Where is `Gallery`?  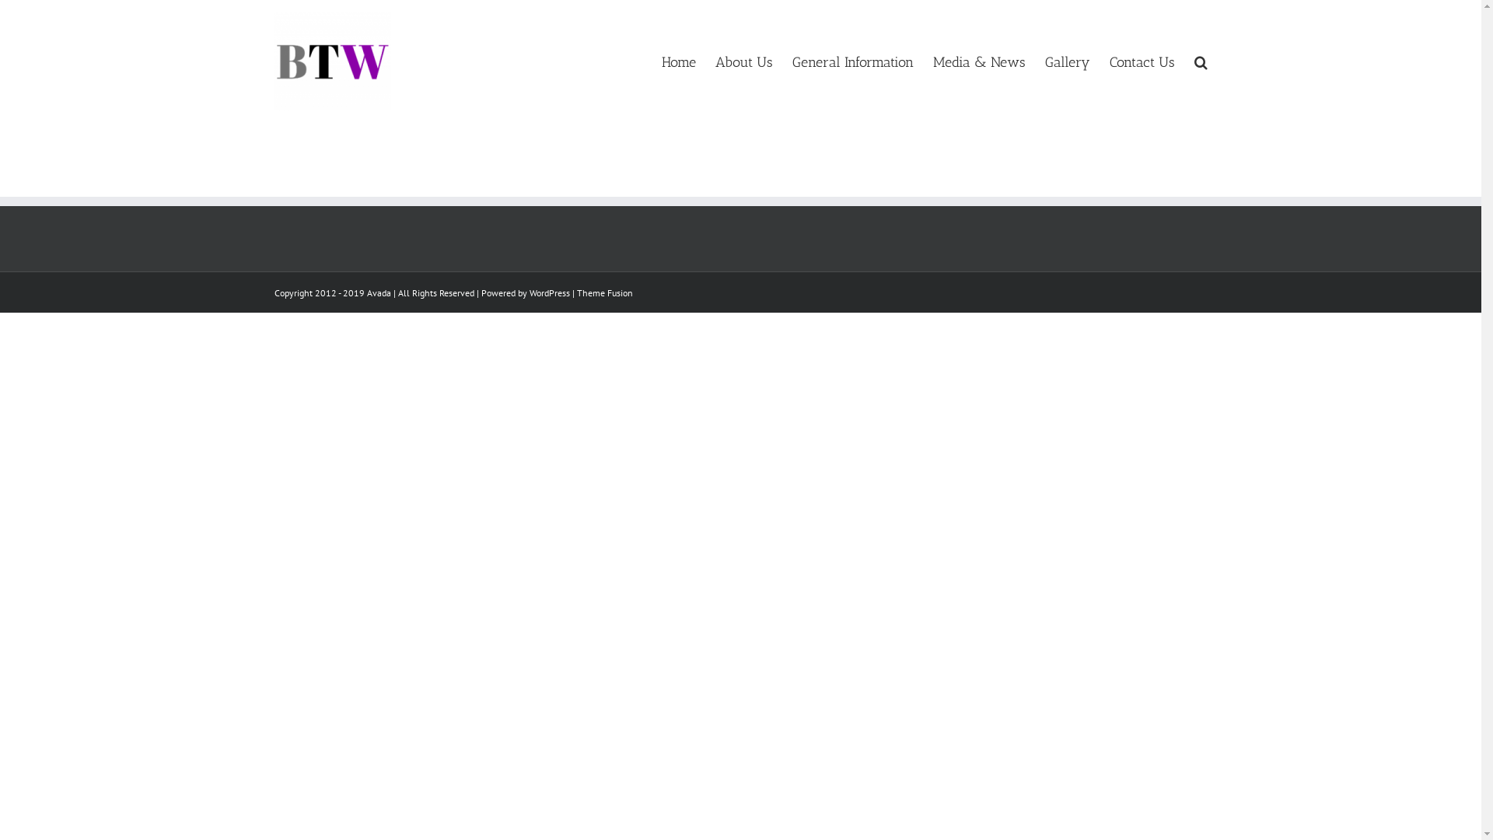 Gallery is located at coordinates (1068, 61).